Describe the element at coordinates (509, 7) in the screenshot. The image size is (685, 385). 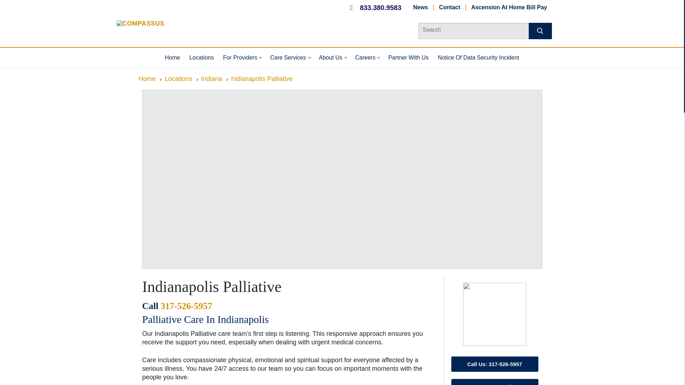
I see `833.380.9583` at that location.